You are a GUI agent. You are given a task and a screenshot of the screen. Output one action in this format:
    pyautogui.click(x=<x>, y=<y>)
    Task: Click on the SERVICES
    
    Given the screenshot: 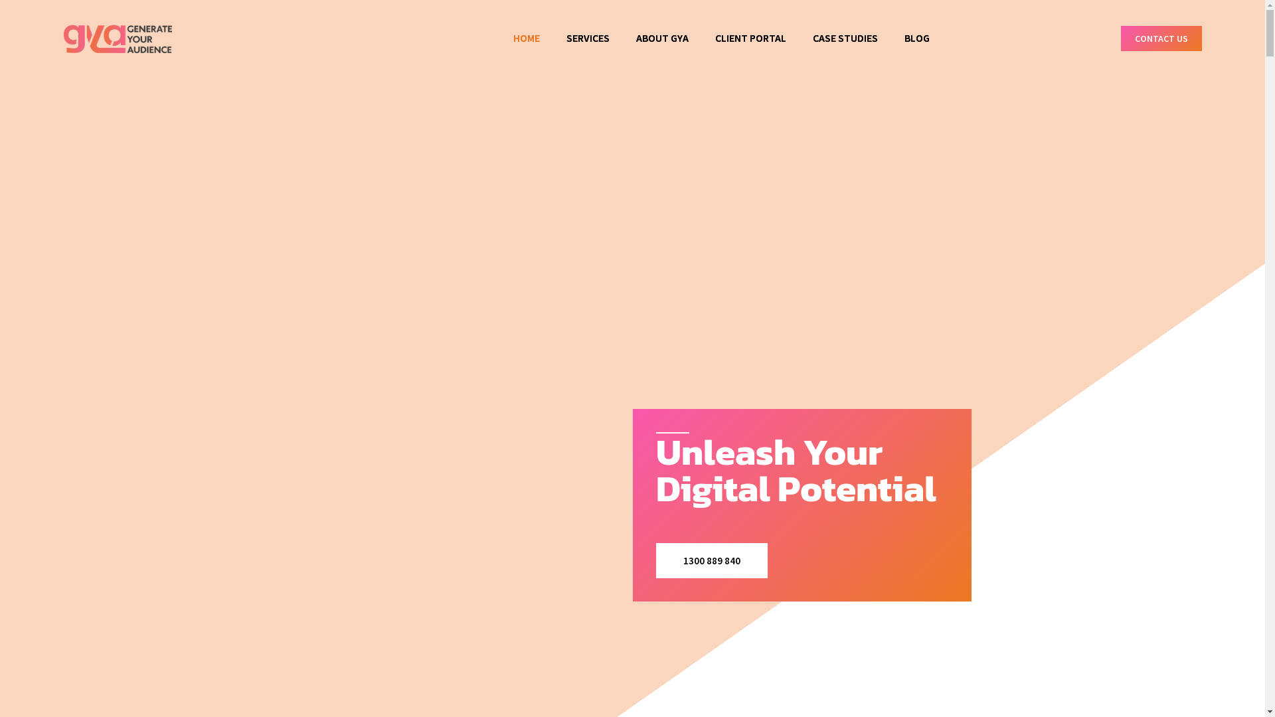 What is the action you would take?
    pyautogui.click(x=588, y=39)
    